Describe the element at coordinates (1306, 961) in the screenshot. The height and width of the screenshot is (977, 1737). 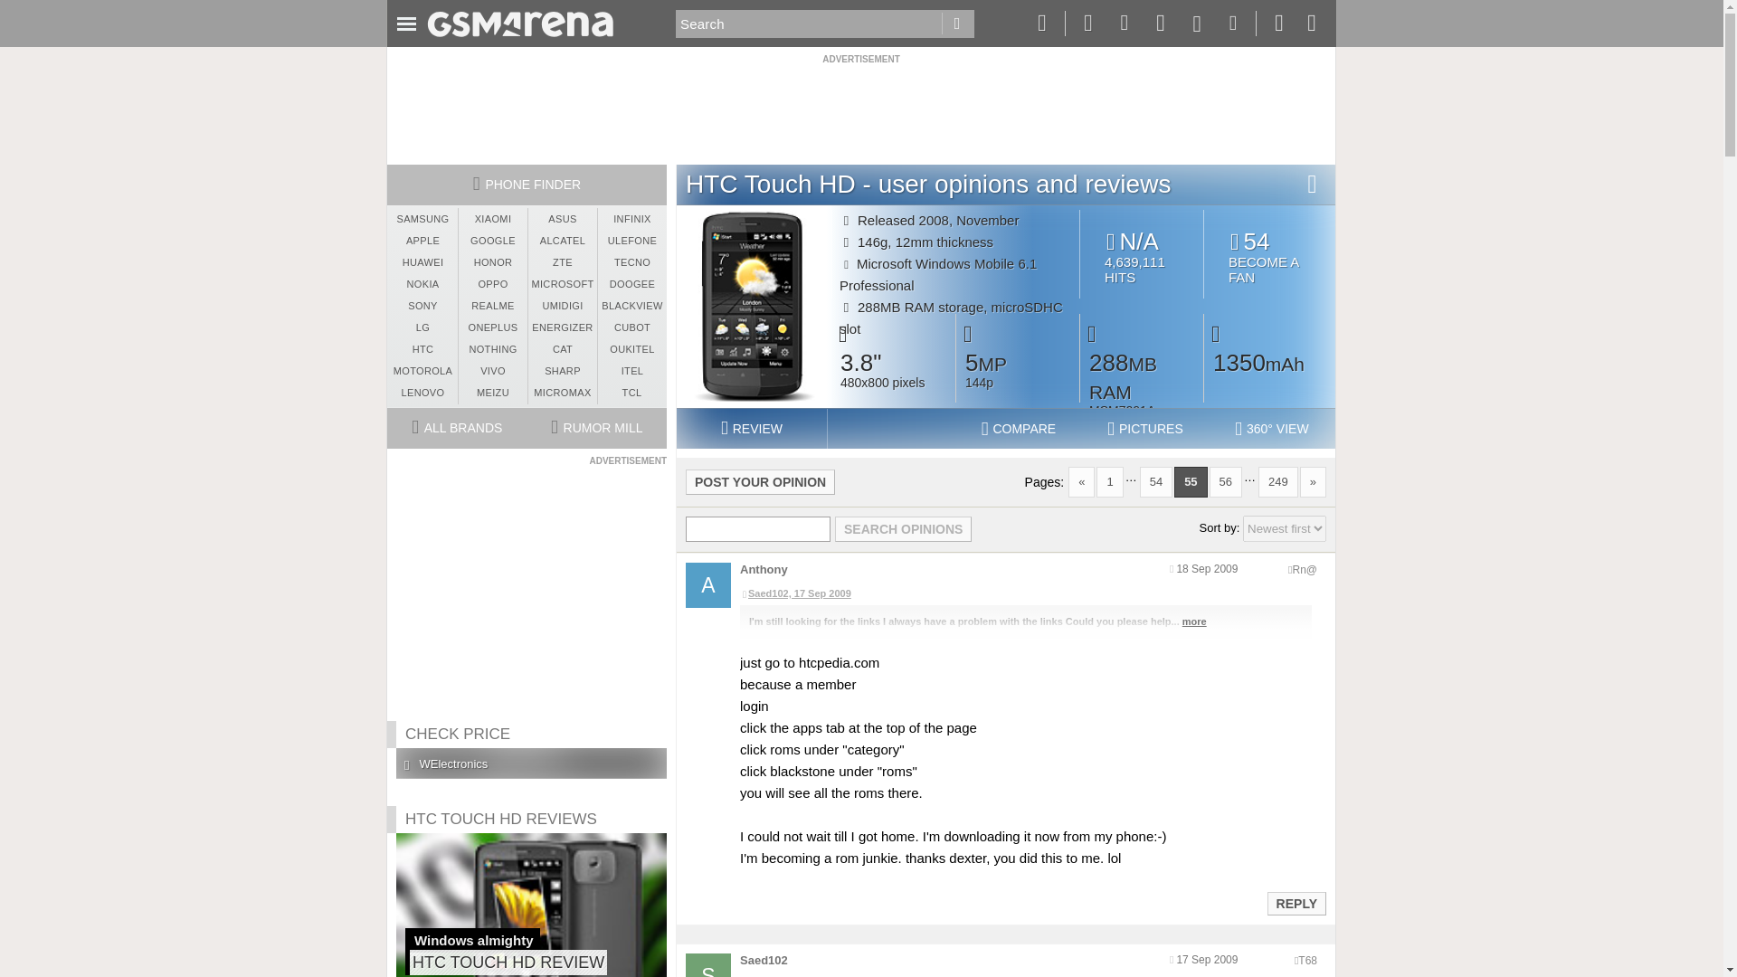
I see `Go` at that location.